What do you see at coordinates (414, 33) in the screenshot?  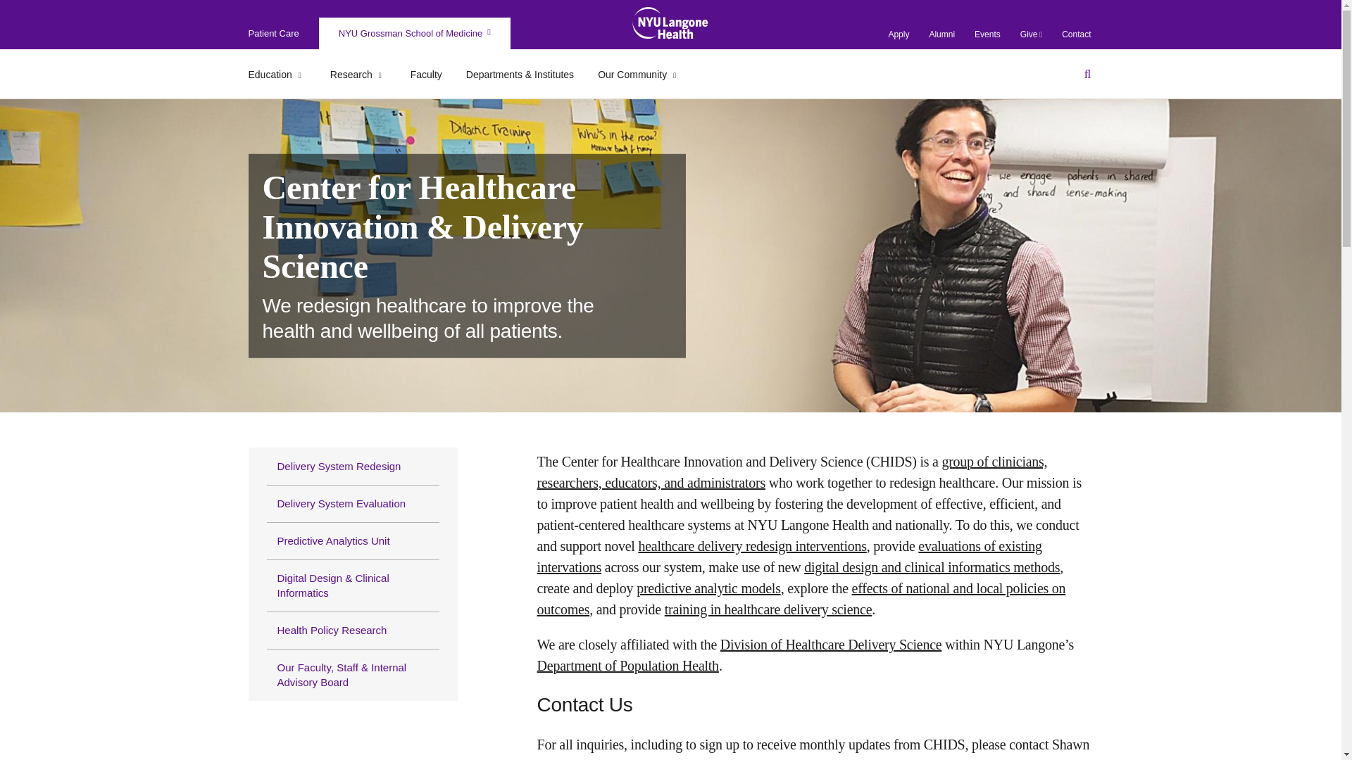 I see `NYU Grossman School of Medicine` at bounding box center [414, 33].